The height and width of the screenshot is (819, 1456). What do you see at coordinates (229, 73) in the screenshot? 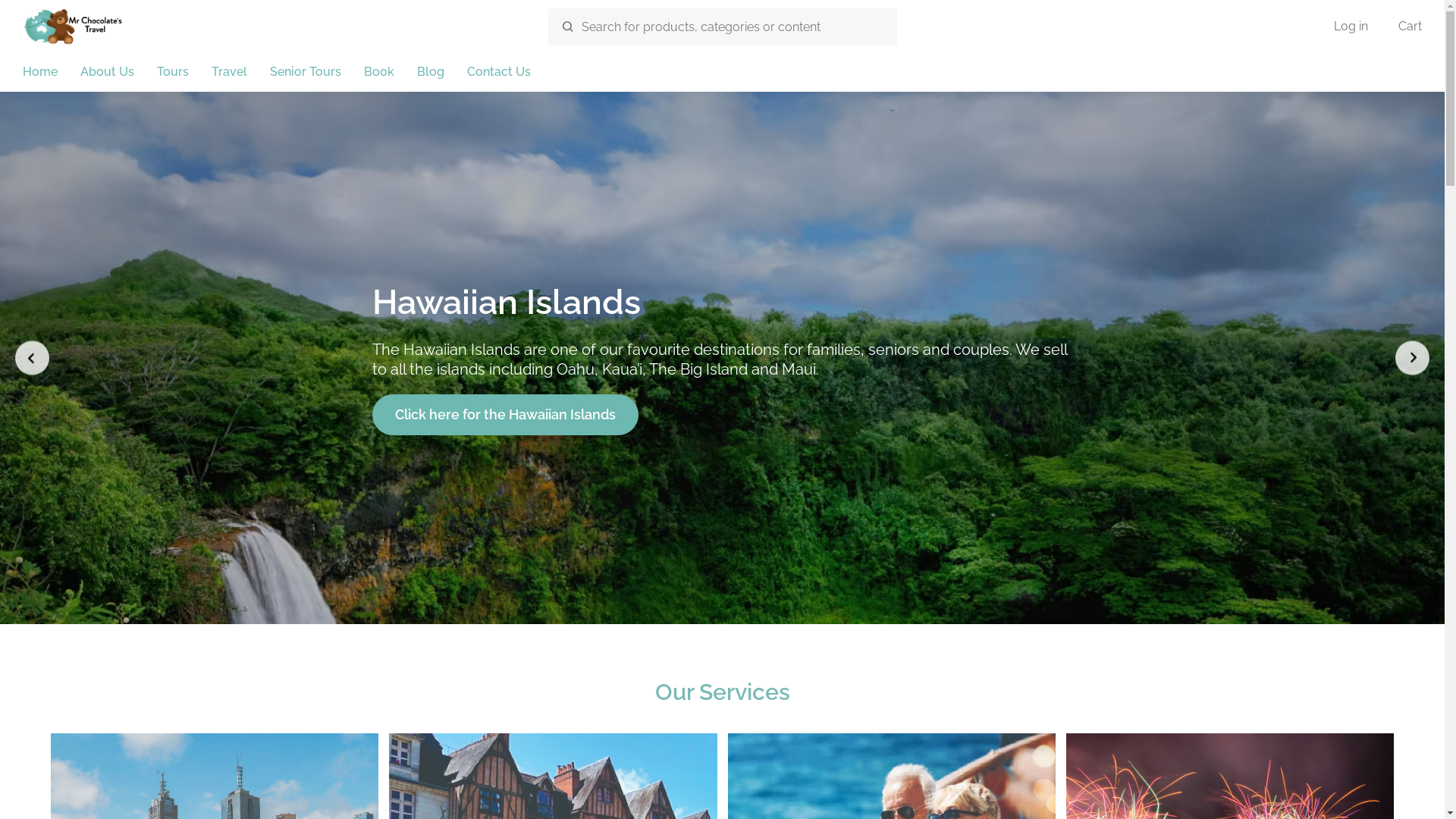
I see `Travel` at bounding box center [229, 73].